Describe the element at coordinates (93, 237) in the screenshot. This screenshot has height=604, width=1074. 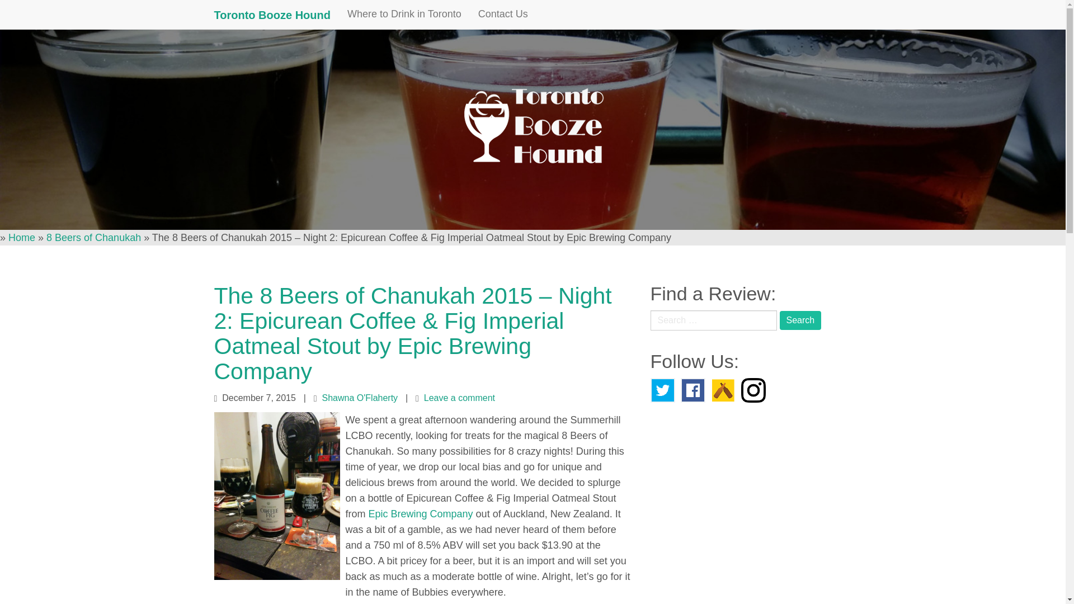
I see `8 Beers of Chanukah` at that location.